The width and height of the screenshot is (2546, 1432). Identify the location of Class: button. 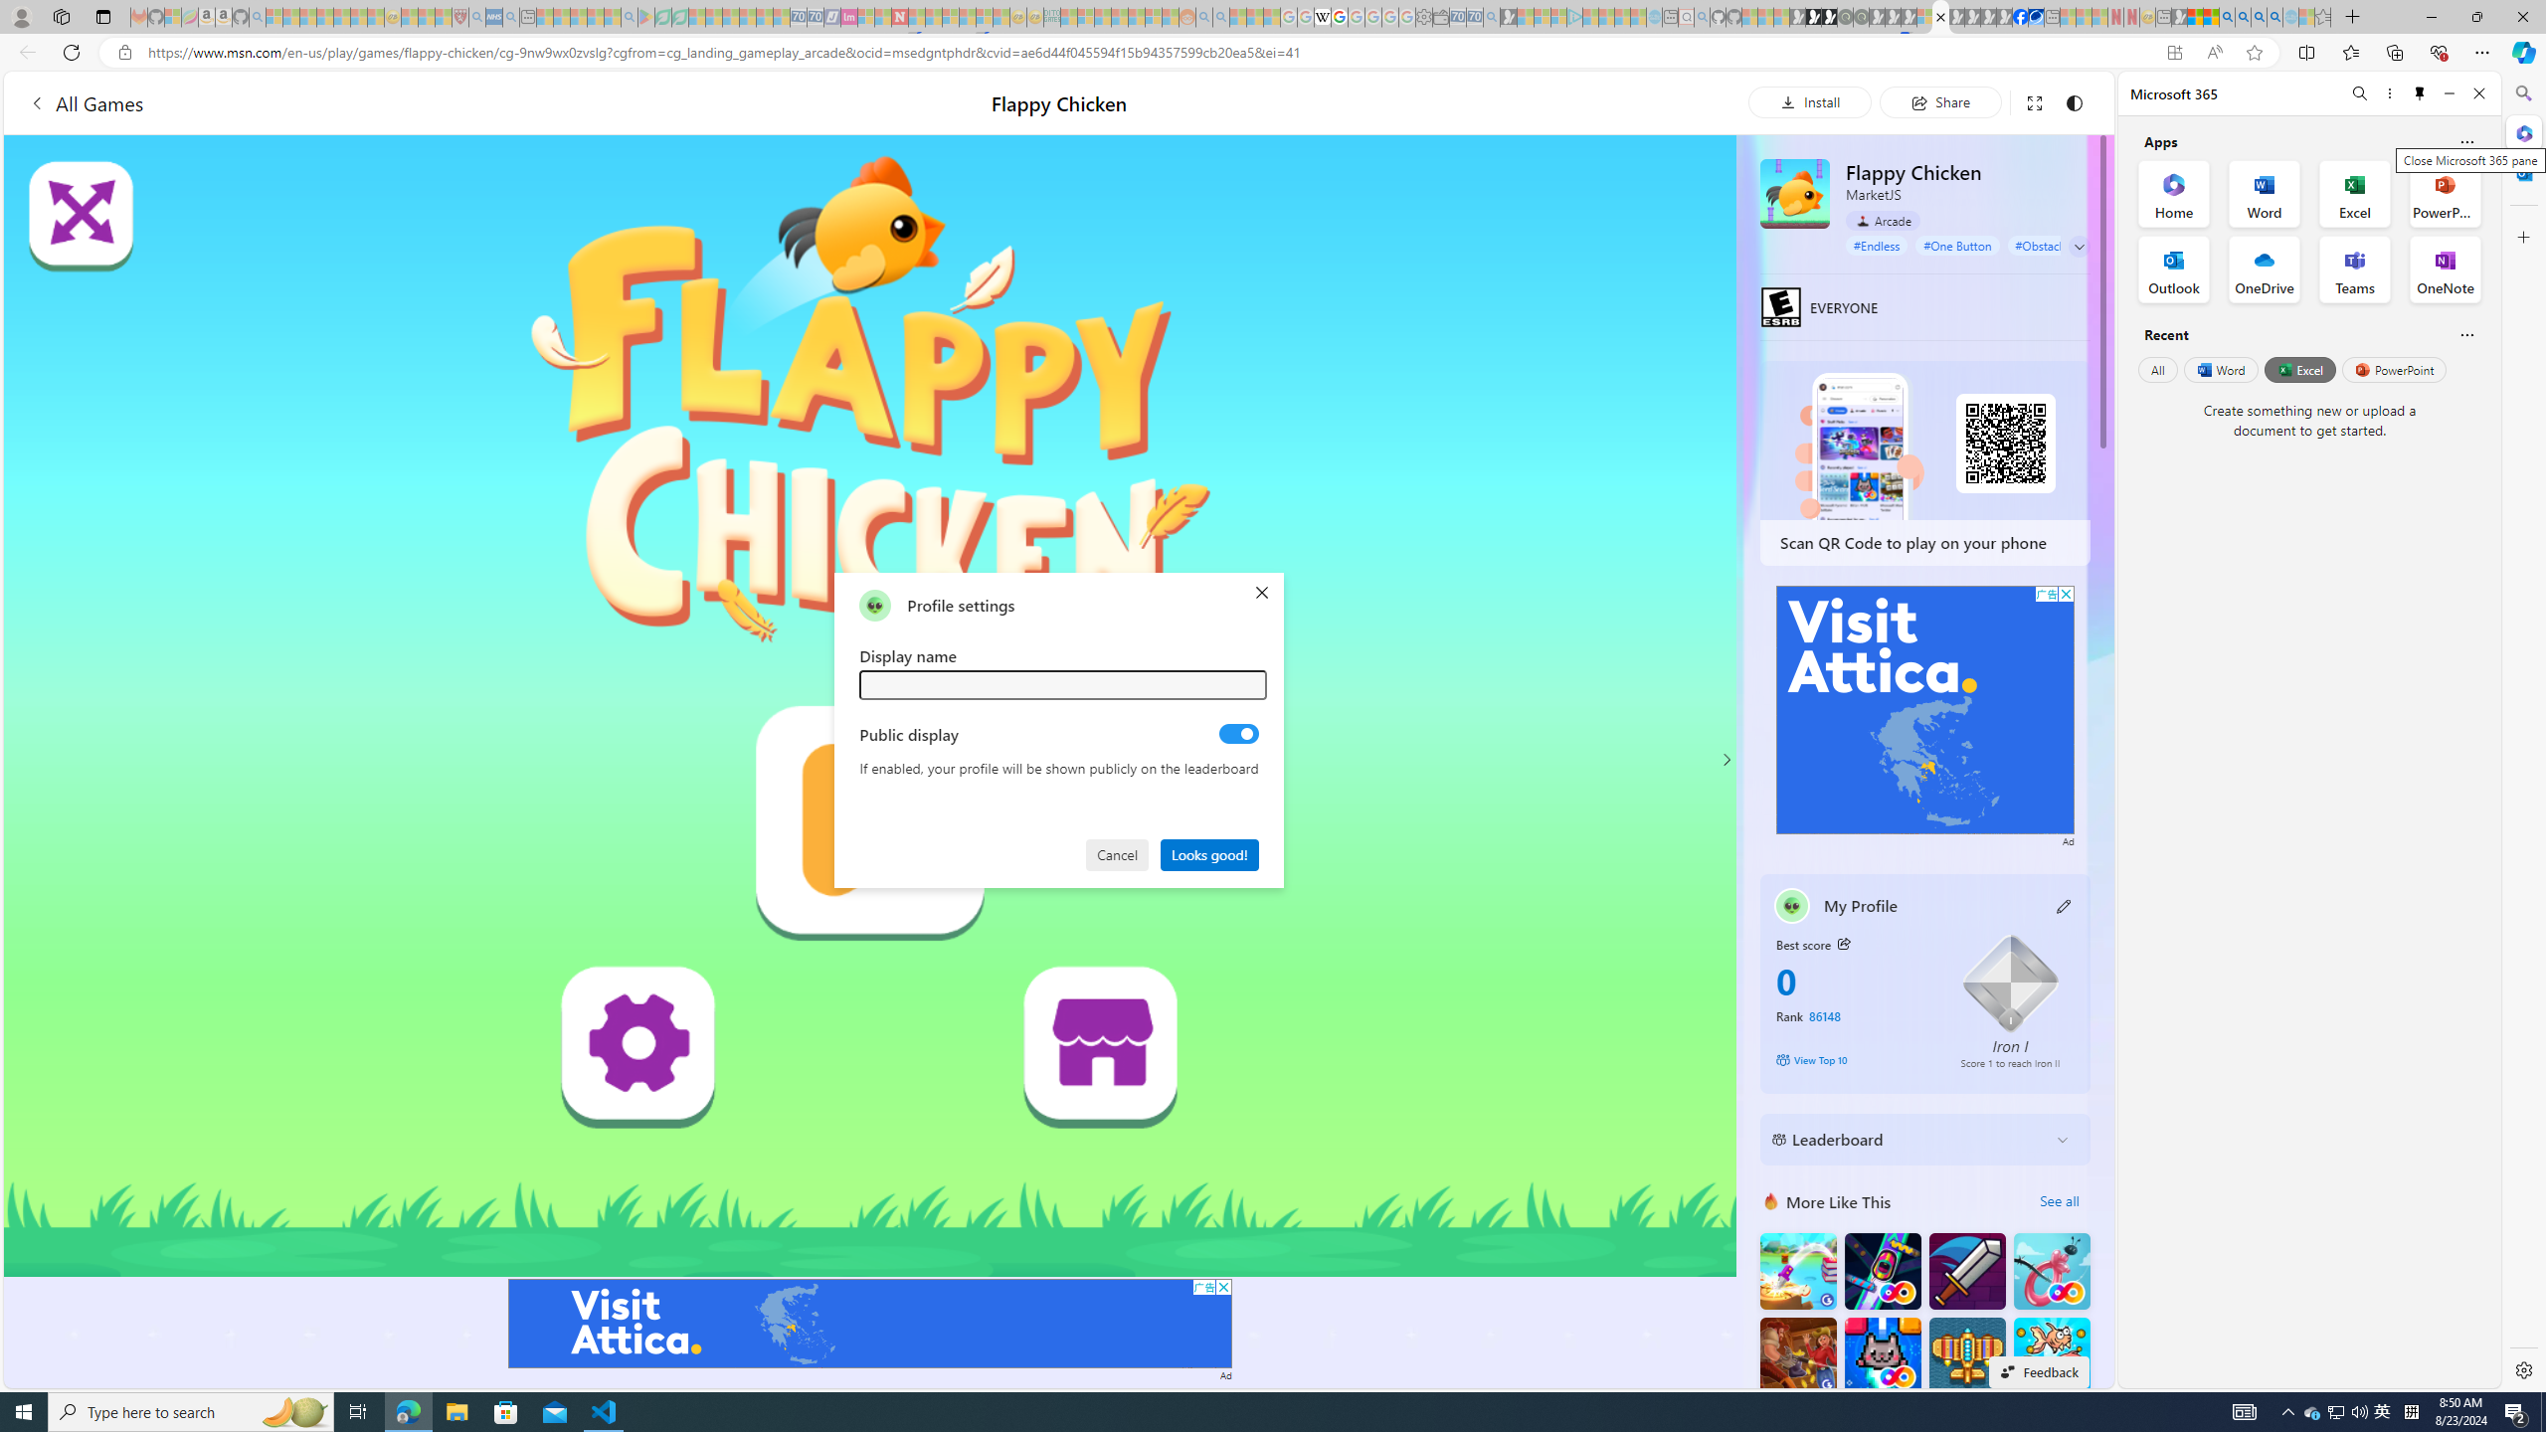
(1843, 943).